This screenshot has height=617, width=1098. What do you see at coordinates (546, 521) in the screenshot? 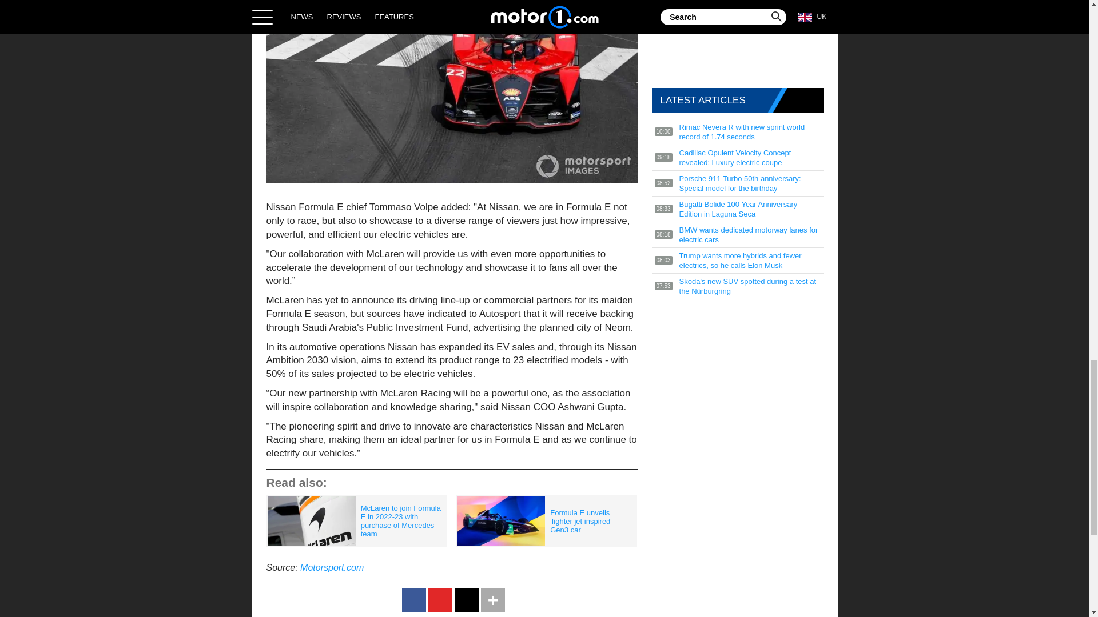
I see `Formula E unveils 'fighter jet inspired' Gen3 car` at bounding box center [546, 521].